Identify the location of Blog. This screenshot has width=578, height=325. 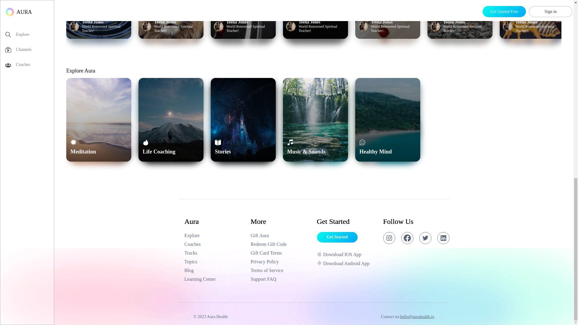
(214, 270).